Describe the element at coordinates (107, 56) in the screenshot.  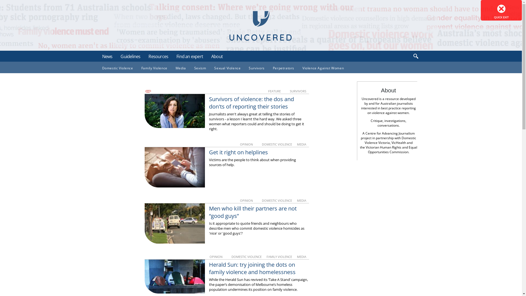
I see `News` at that location.